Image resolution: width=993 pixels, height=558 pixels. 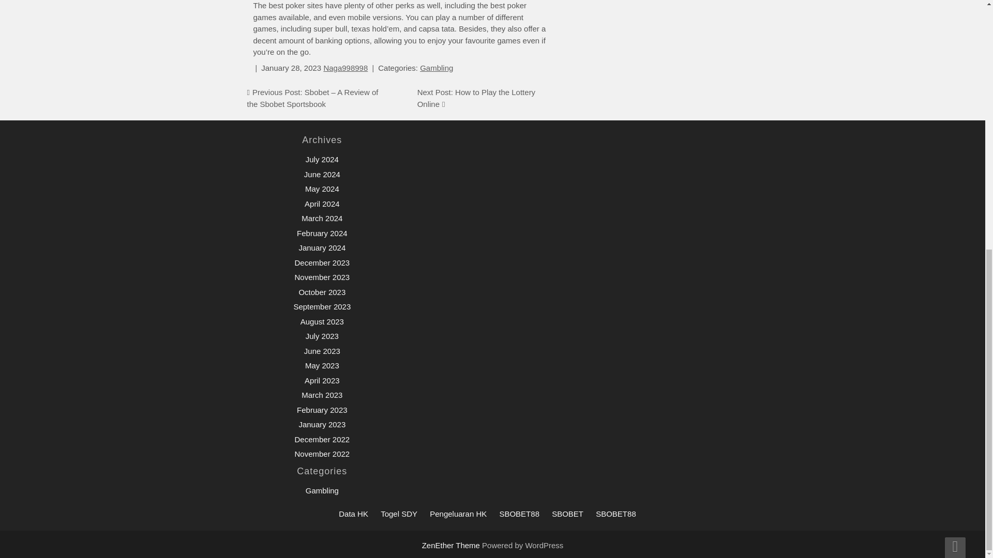 I want to click on November 2022, so click(x=322, y=454).